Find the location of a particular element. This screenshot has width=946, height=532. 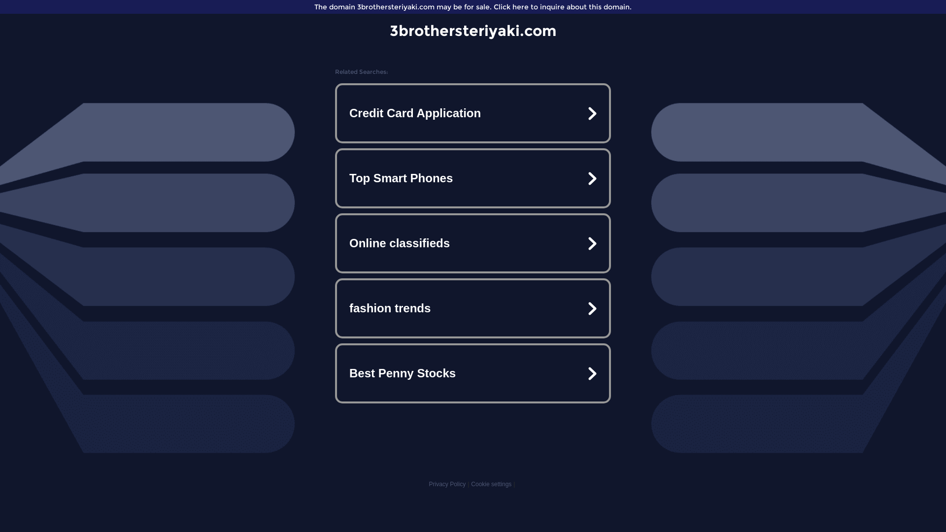

Top Smart Phones is located at coordinates (473, 178).